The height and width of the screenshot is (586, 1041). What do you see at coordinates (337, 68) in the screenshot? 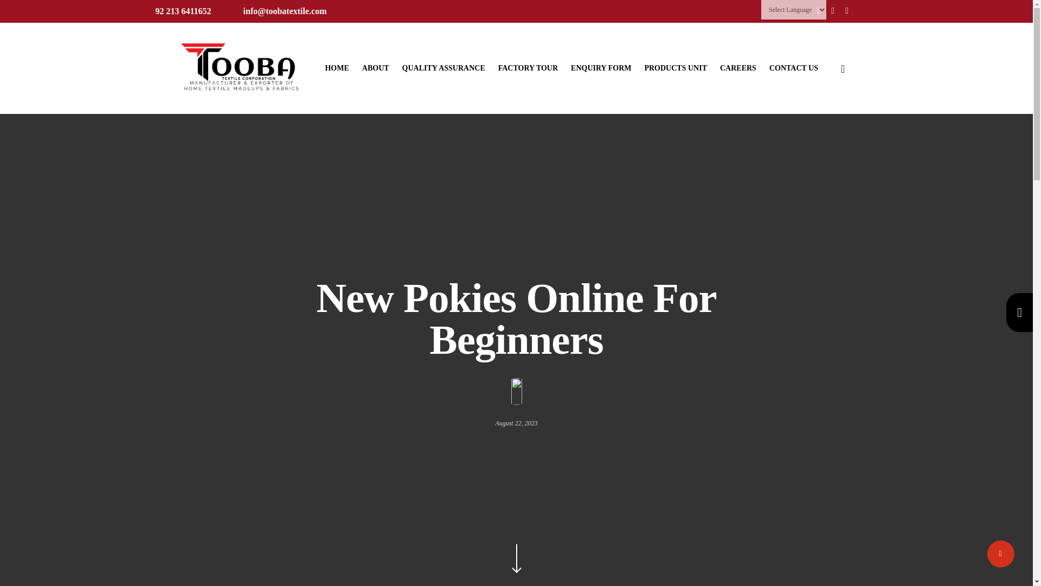
I see `HOME` at bounding box center [337, 68].